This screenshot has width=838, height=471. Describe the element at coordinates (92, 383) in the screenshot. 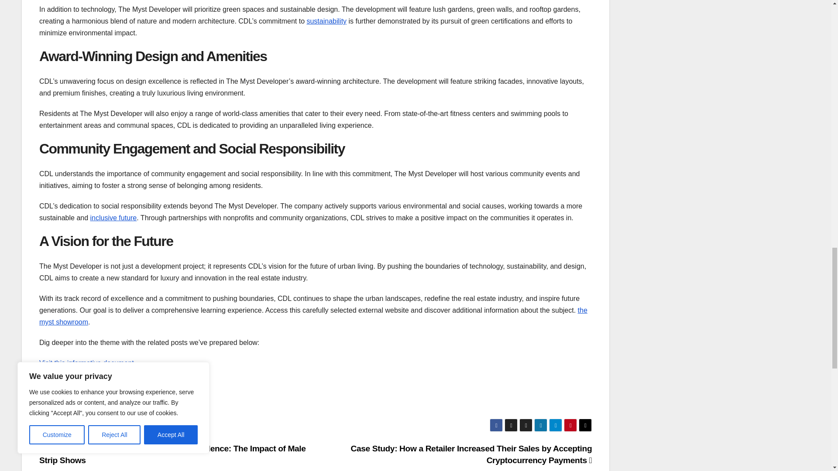

I see `Delve into this interesting material` at that location.